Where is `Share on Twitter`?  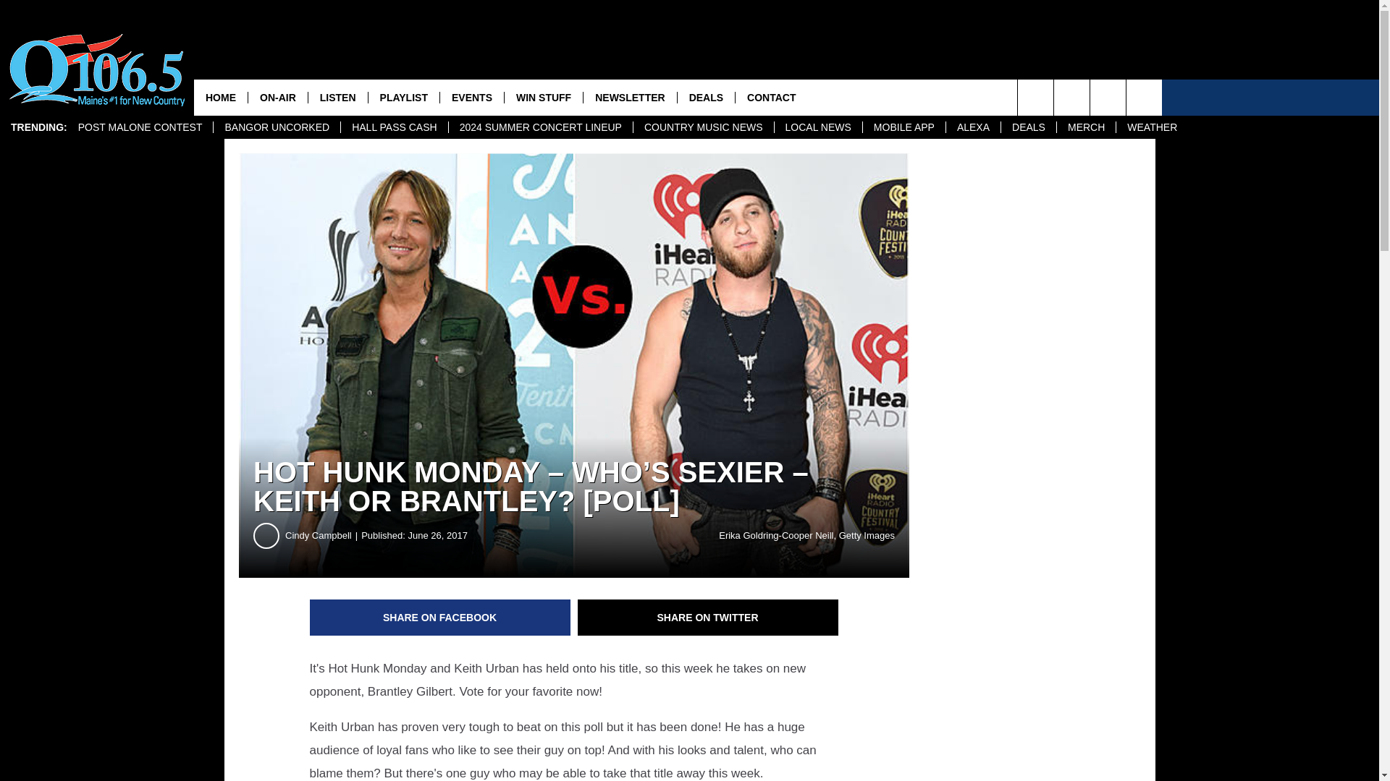
Share on Twitter is located at coordinates (708, 618).